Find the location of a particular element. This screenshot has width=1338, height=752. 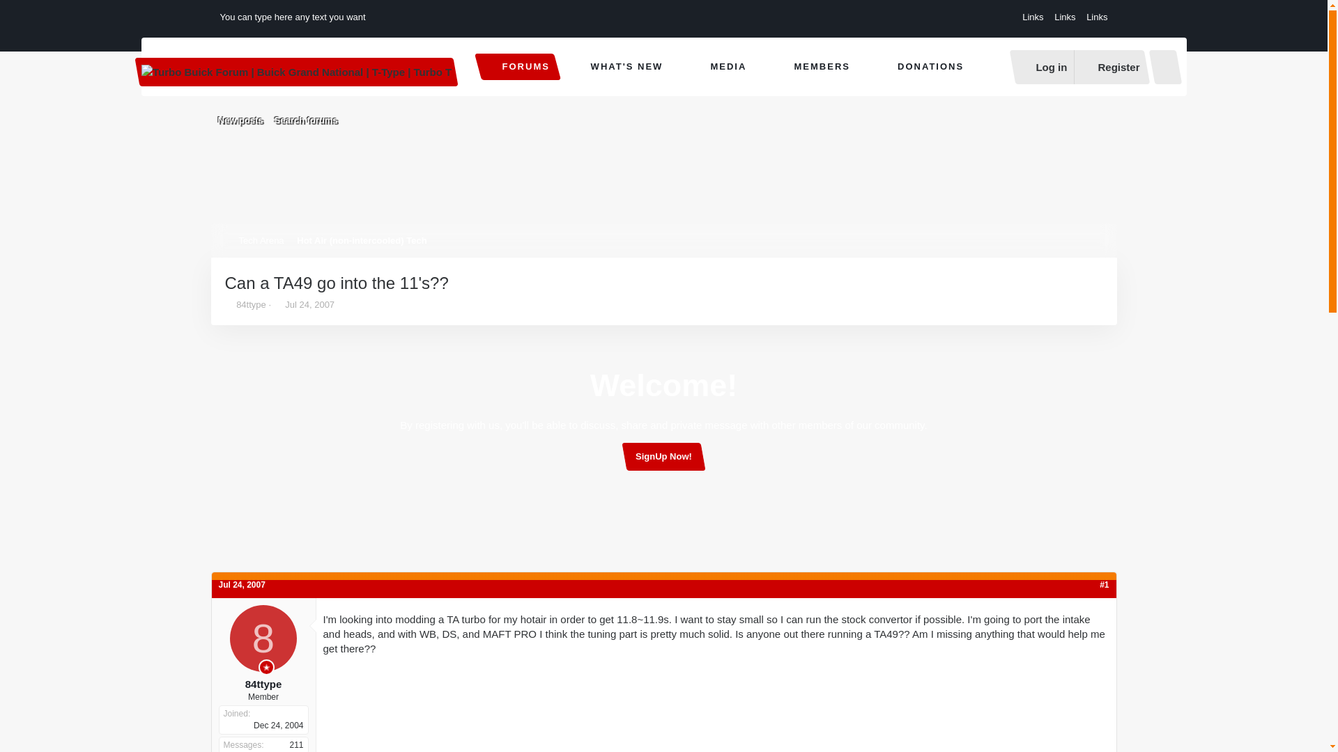

Search forums is located at coordinates (613, 67).